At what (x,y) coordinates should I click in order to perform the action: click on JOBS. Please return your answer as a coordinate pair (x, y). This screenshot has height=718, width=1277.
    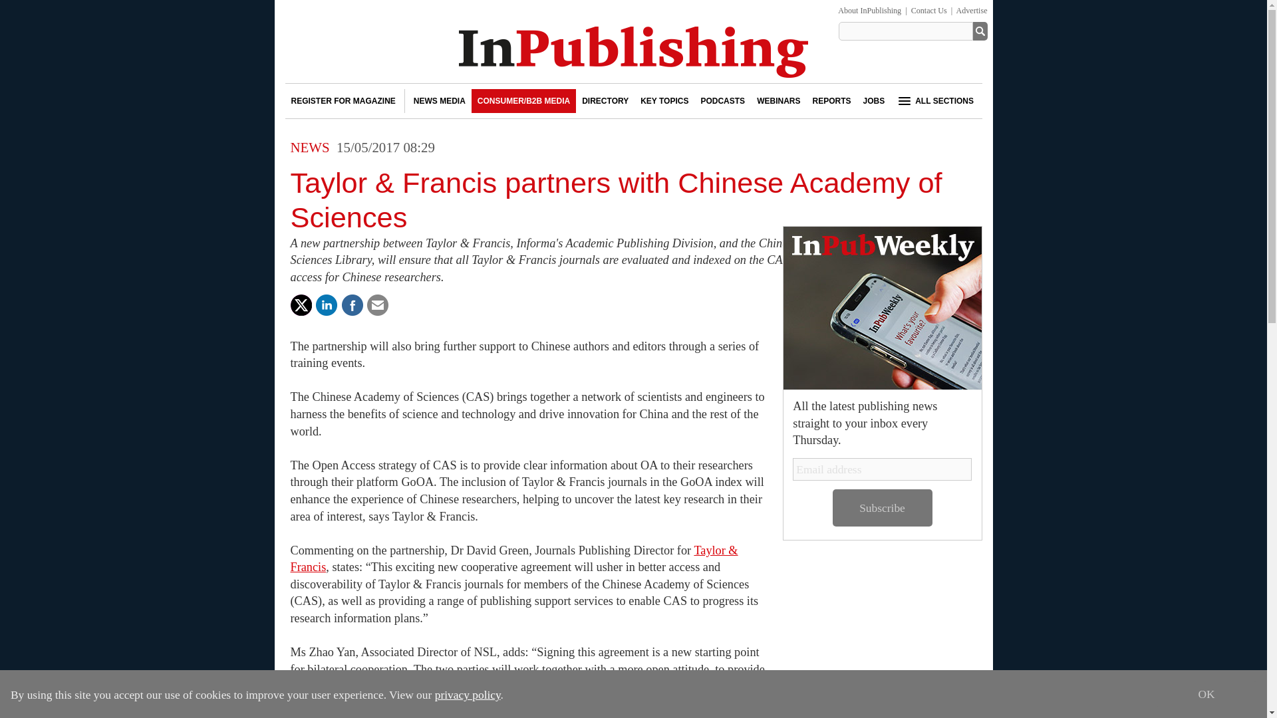
    Looking at the image, I should click on (873, 100).